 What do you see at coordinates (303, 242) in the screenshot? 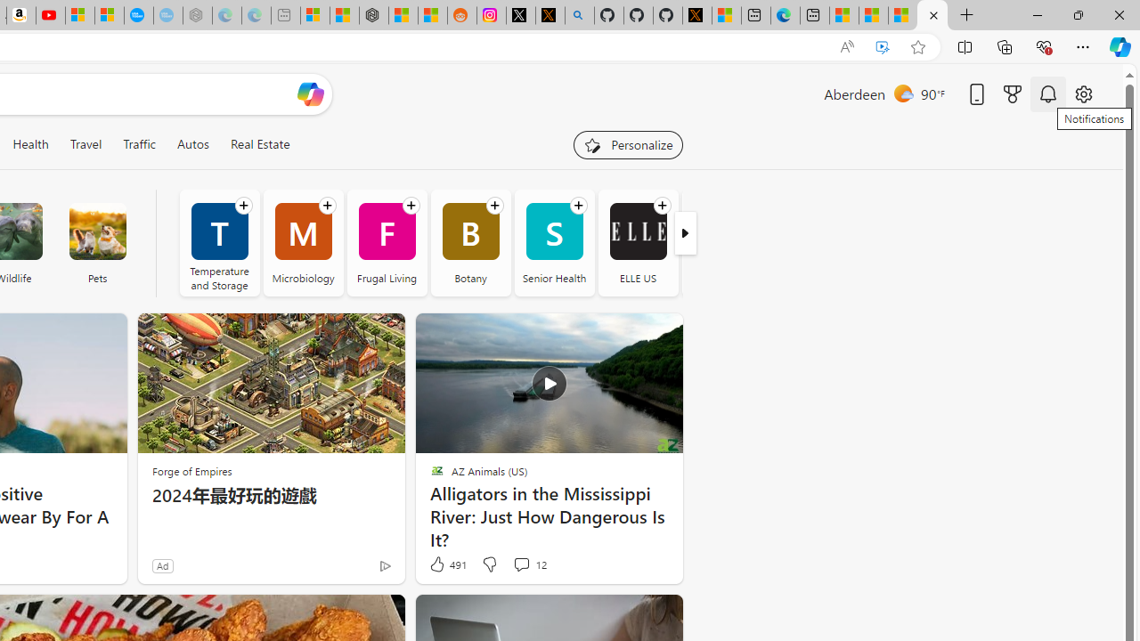
I see `Microbiology` at bounding box center [303, 242].